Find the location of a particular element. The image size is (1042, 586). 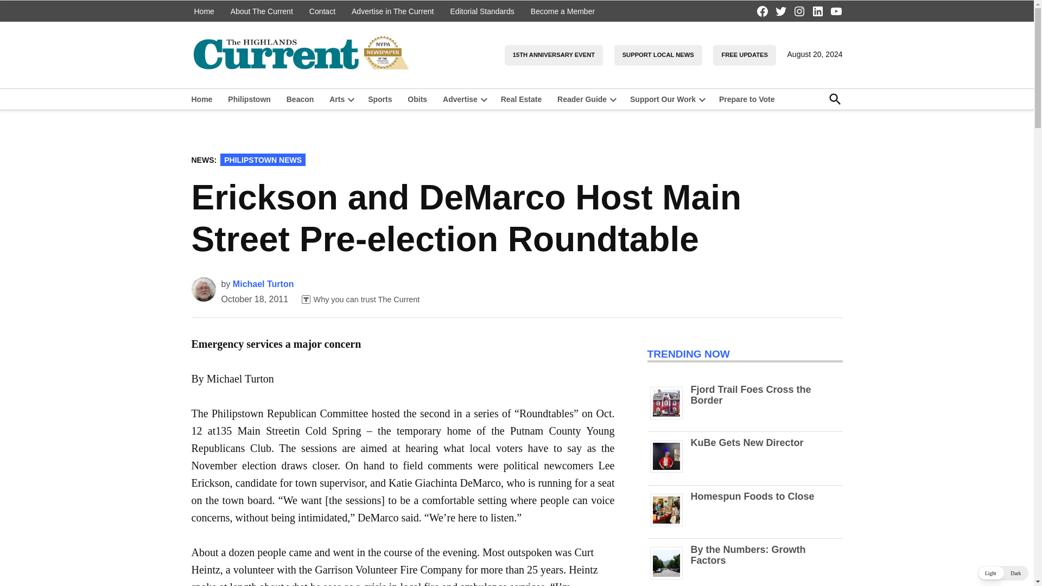

Homespun Foods to Close is located at coordinates (752, 496).